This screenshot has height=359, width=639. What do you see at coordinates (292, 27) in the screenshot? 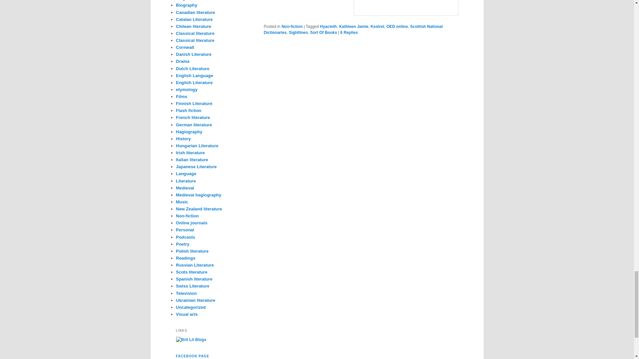
I see `Non-fiction` at bounding box center [292, 27].